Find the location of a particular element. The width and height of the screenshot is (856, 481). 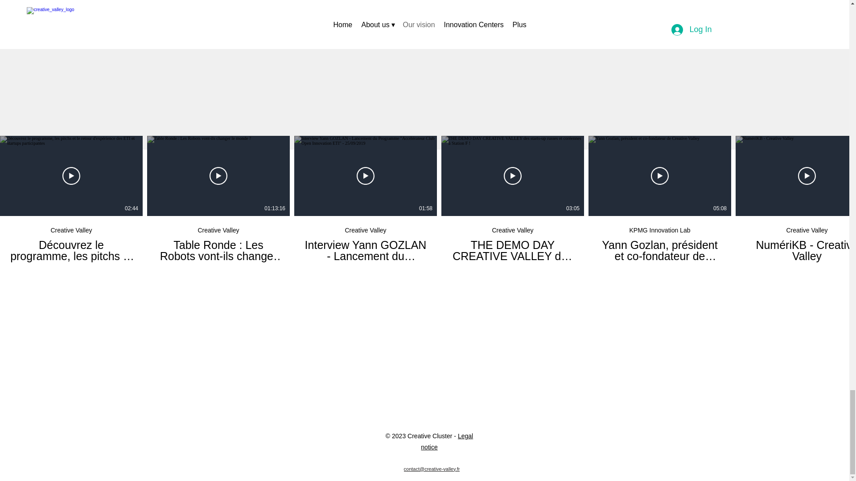

Table Ronde : Les Robots vont-ils changer le monde ? is located at coordinates (218, 250).